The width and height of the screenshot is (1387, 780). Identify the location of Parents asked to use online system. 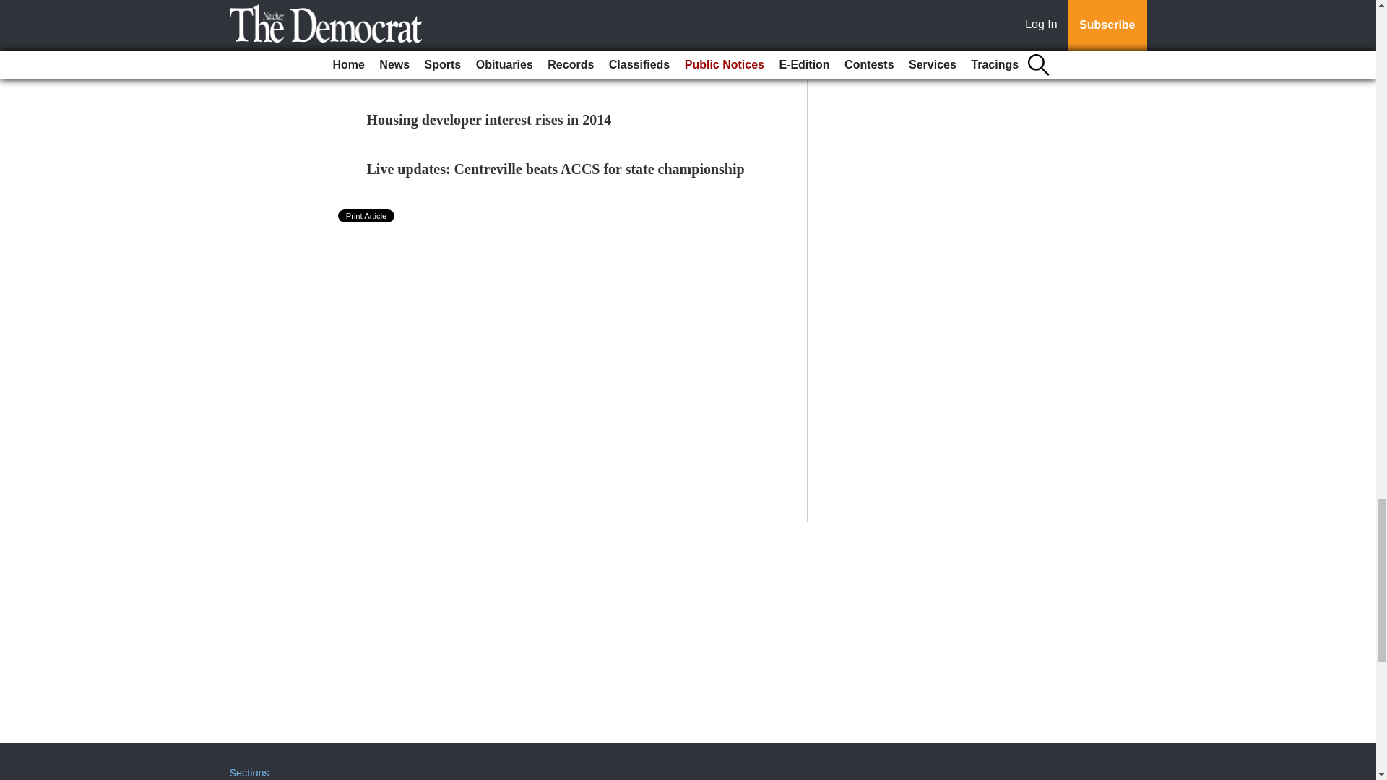
(473, 71).